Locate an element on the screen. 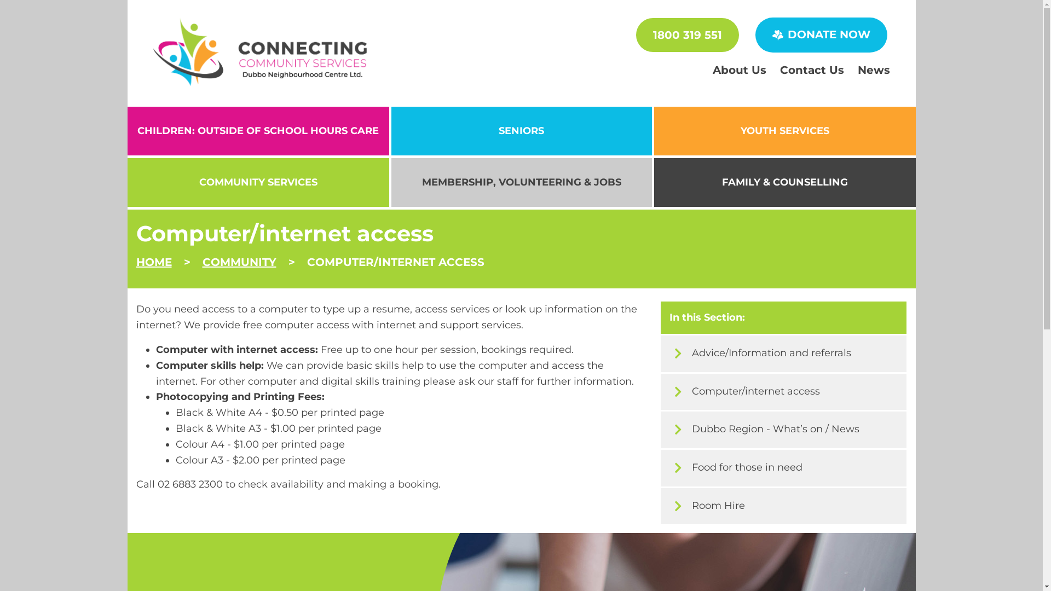 The width and height of the screenshot is (1051, 591). COMMUNITY is located at coordinates (239, 262).